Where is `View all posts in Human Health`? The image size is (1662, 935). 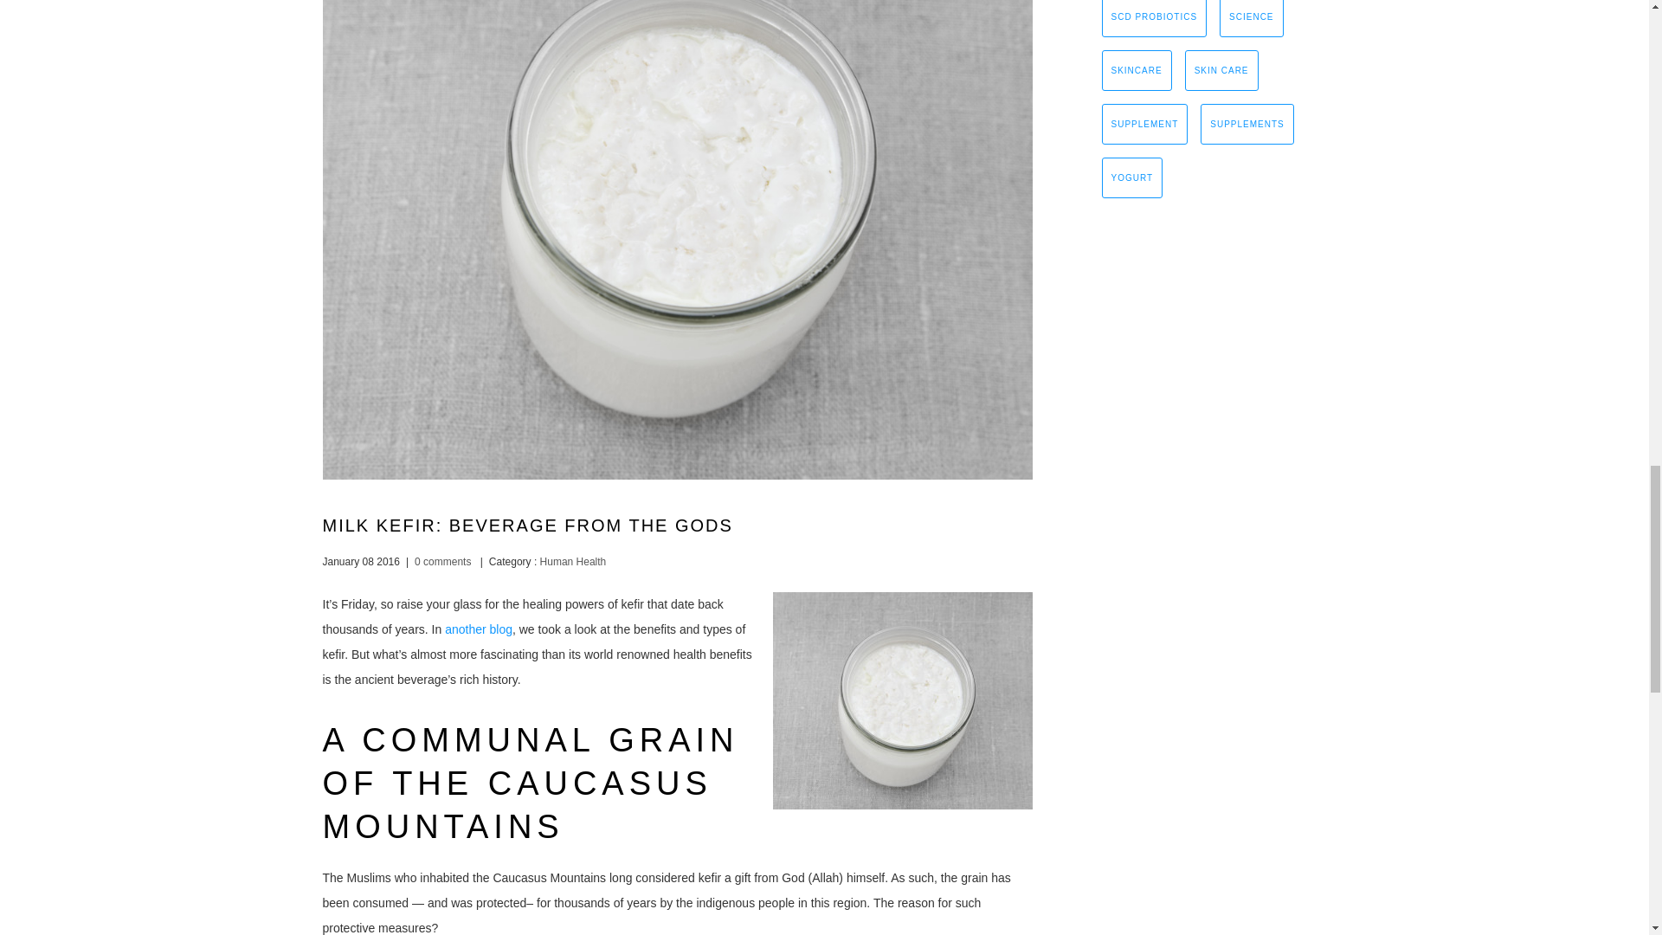 View all posts in Human Health is located at coordinates (571, 561).